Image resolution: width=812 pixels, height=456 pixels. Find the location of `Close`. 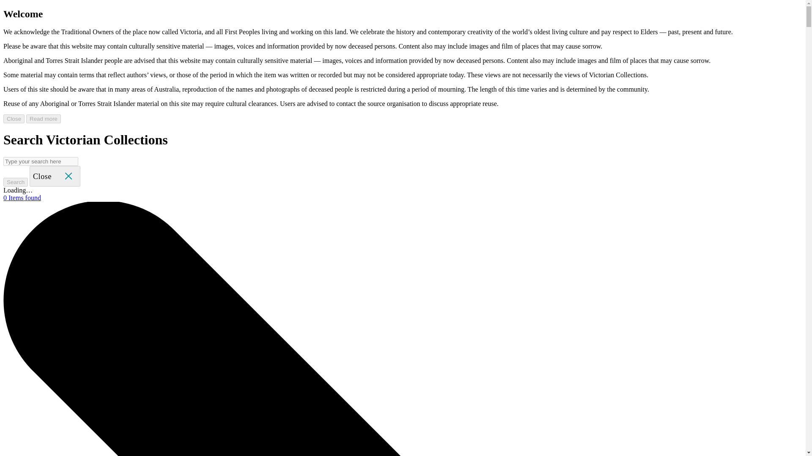

Close is located at coordinates (14, 119).